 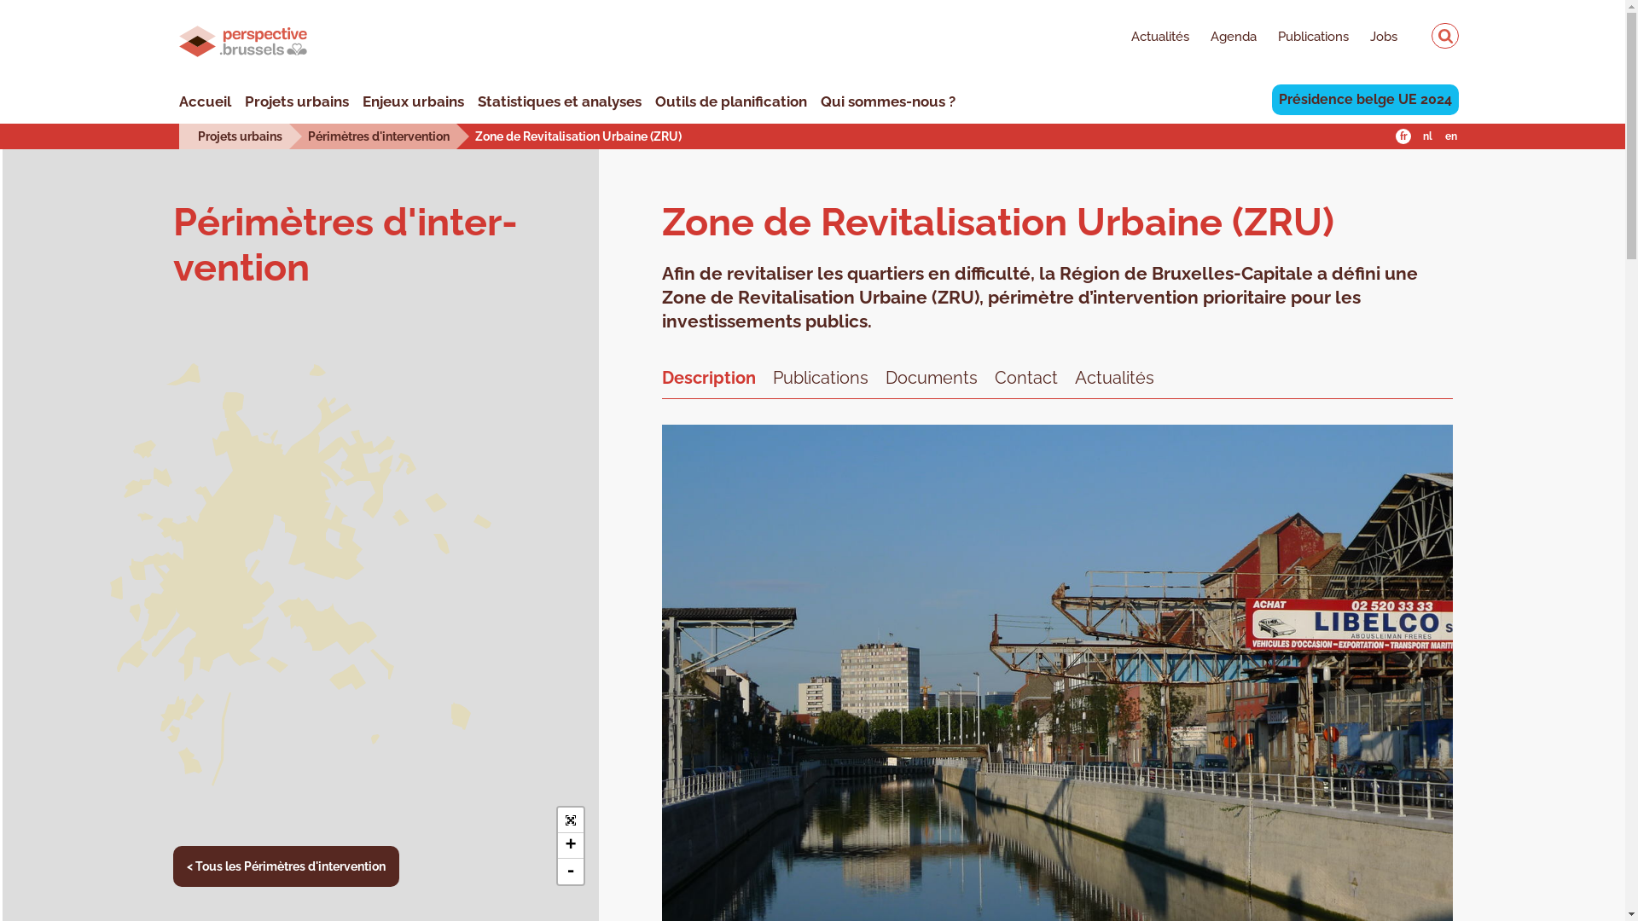 What do you see at coordinates (1445, 36) in the screenshot?
I see `Appliquer` at bounding box center [1445, 36].